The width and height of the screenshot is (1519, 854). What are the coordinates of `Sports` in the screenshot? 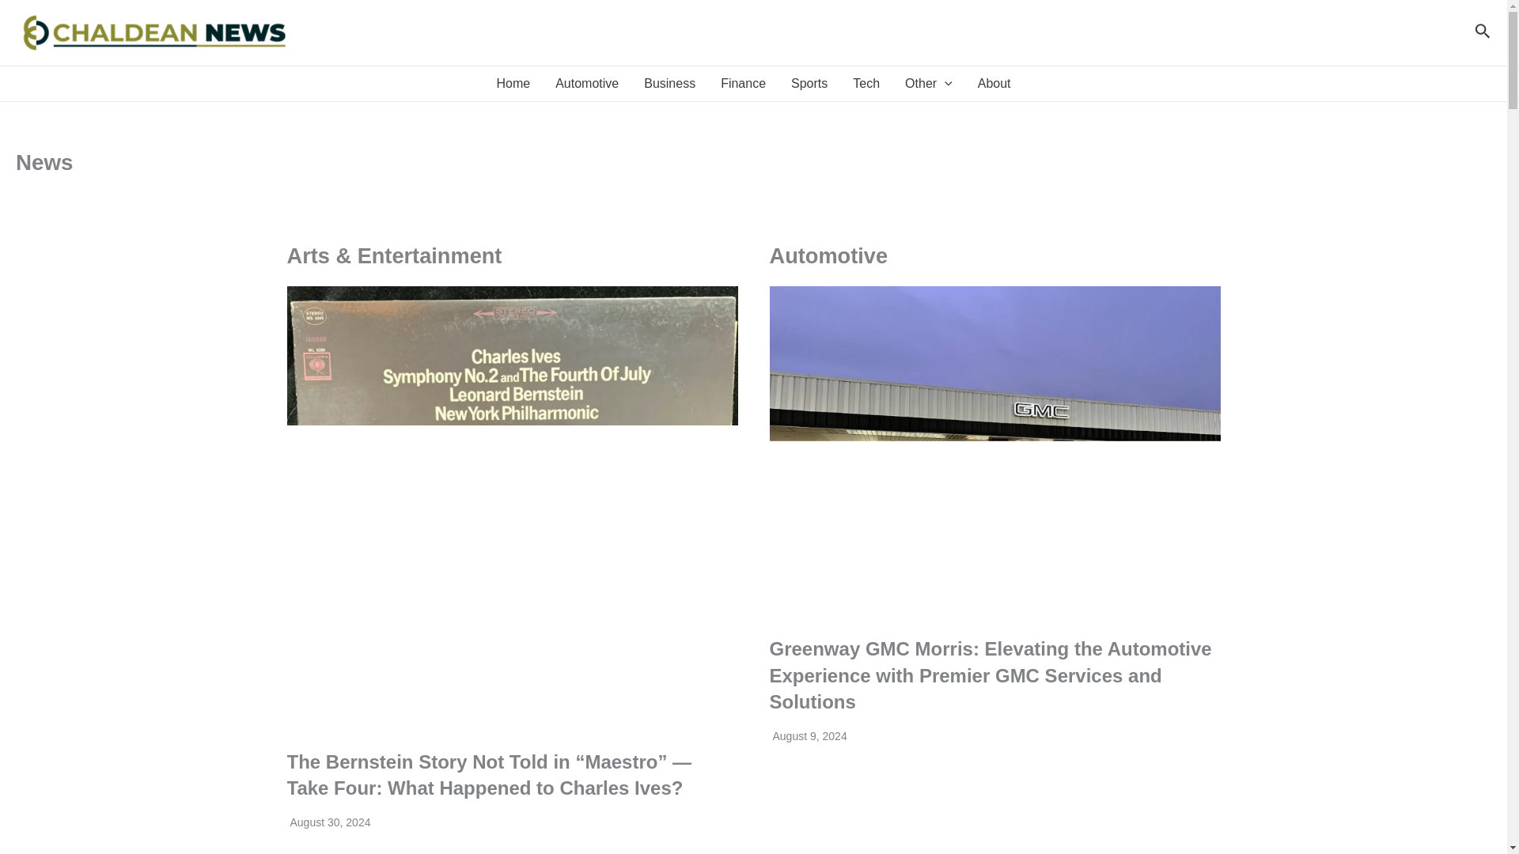 It's located at (809, 84).